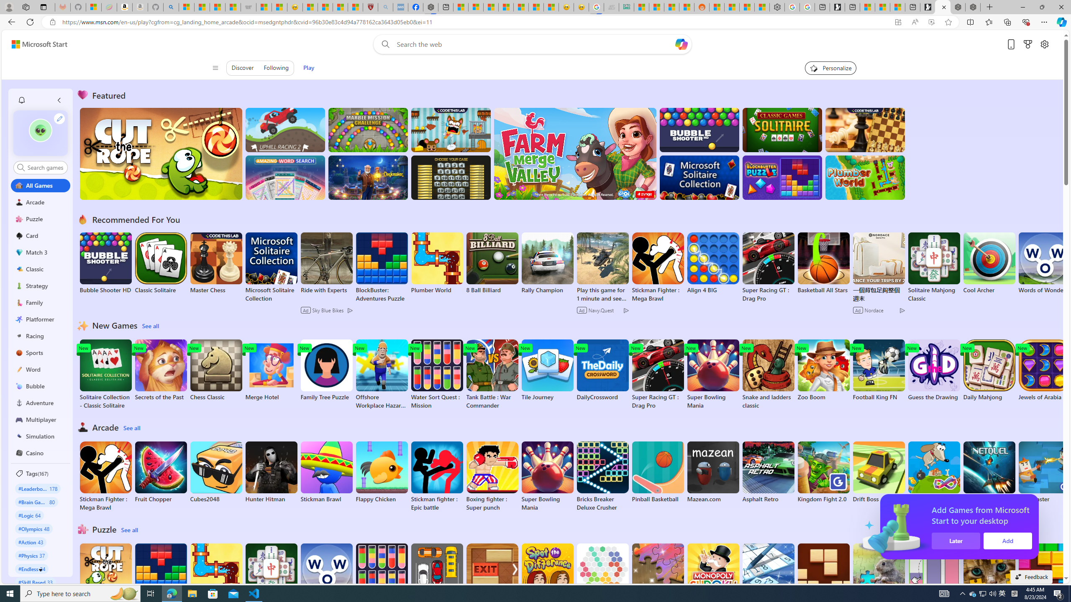 This screenshot has height=602, width=1071. Describe the element at coordinates (21, 100) in the screenshot. I see `Class: notification-item` at that location.